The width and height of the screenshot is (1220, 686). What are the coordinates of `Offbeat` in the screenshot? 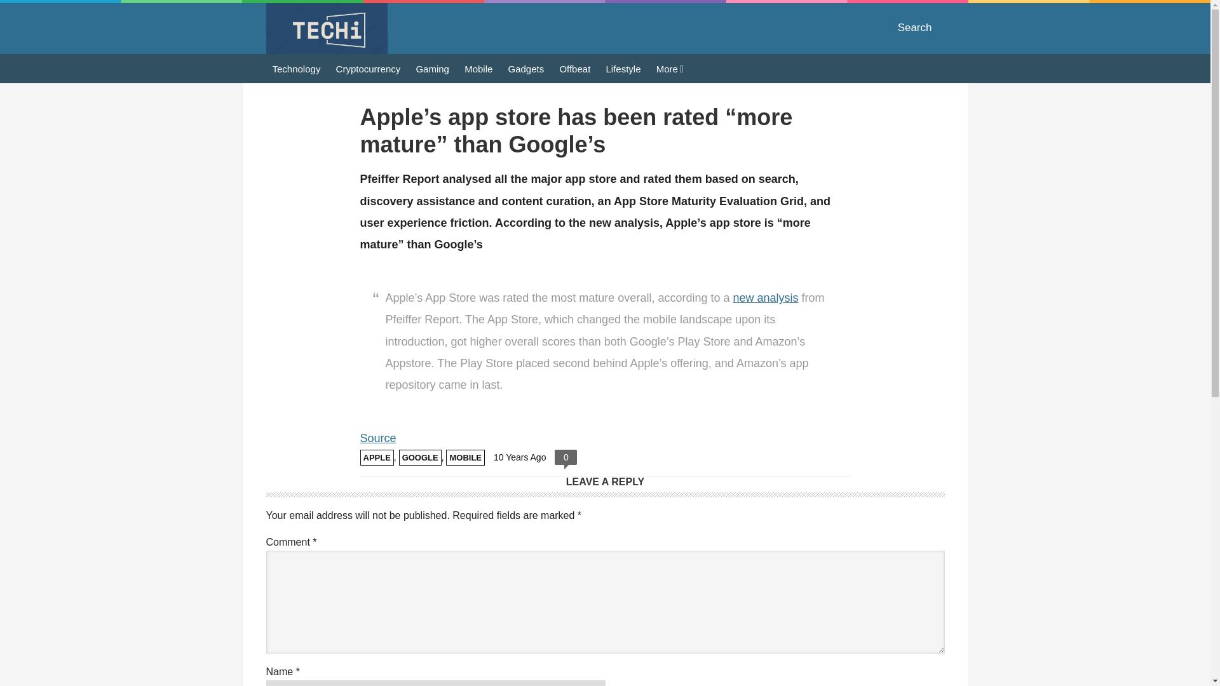 It's located at (574, 68).